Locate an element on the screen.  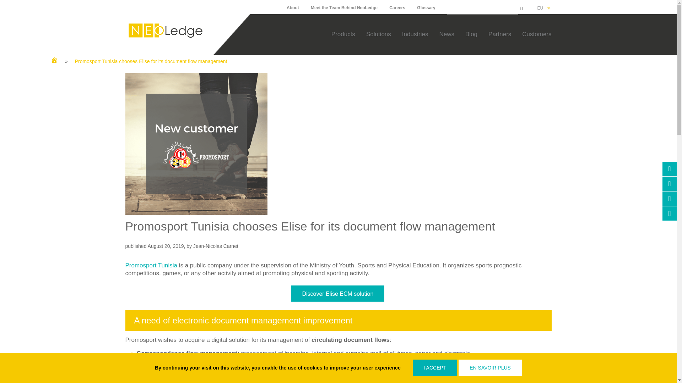
About is located at coordinates (293, 8).